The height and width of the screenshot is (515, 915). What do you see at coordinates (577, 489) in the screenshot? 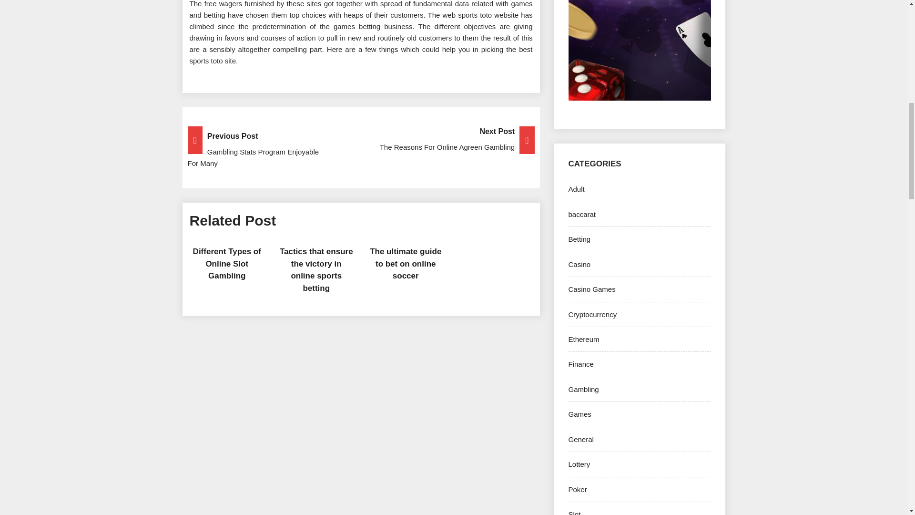
I see `Poker` at bounding box center [577, 489].